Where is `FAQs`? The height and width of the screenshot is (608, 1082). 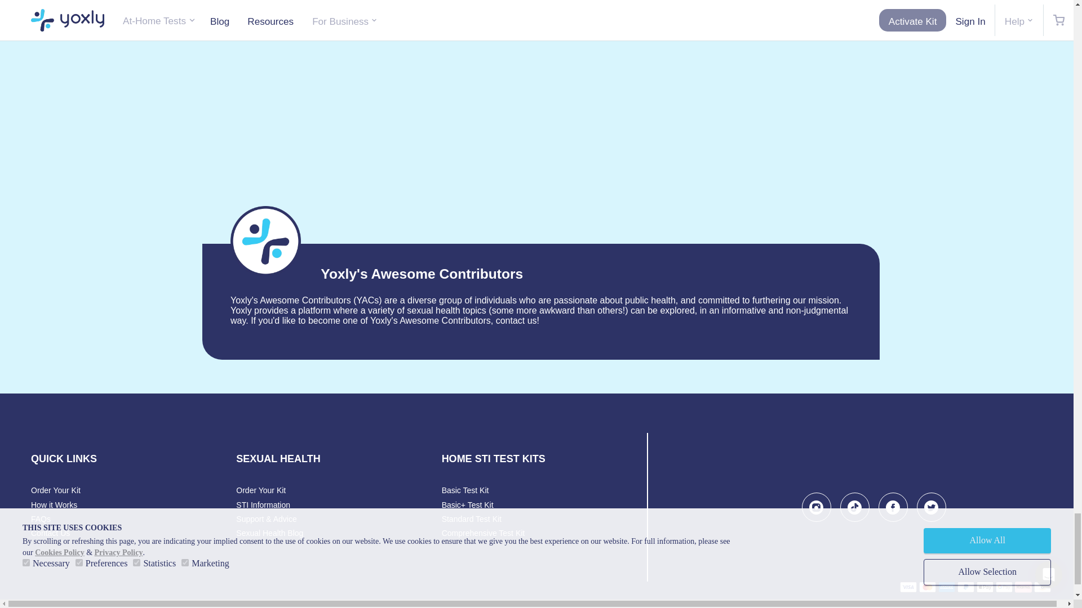
FAQs is located at coordinates (41, 518).